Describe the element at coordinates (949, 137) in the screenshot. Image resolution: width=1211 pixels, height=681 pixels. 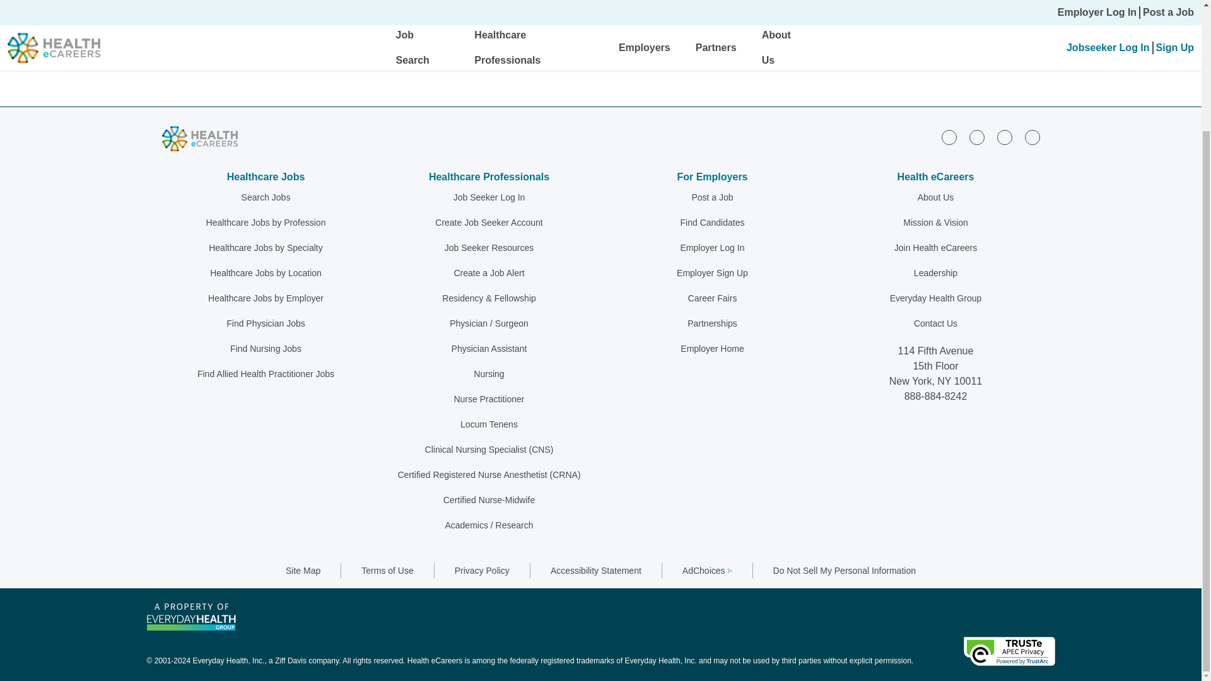
I see `linkedin` at that location.